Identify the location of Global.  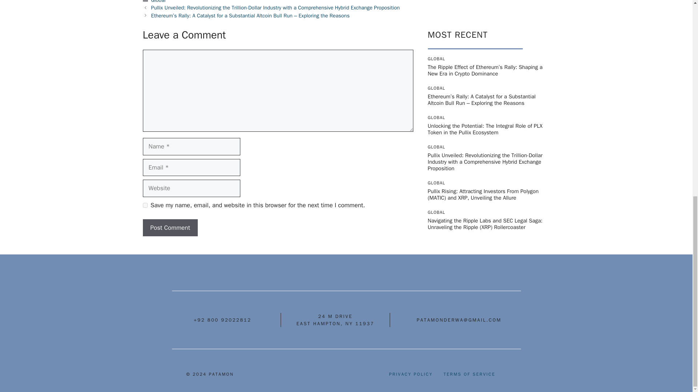
(159, 1).